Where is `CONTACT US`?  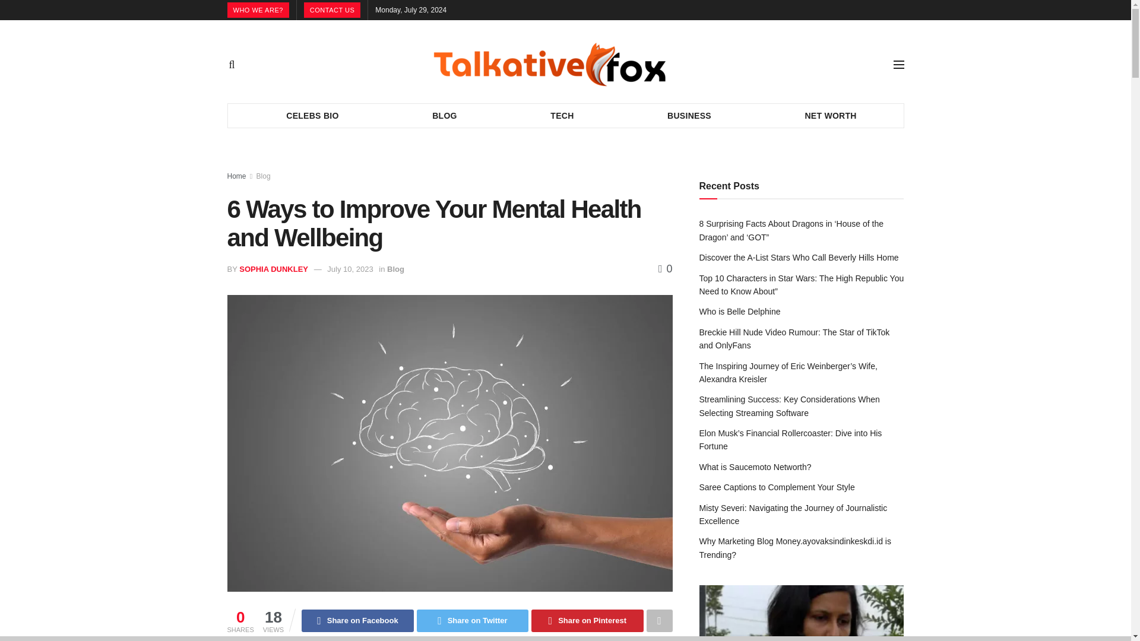 CONTACT US is located at coordinates (332, 10).